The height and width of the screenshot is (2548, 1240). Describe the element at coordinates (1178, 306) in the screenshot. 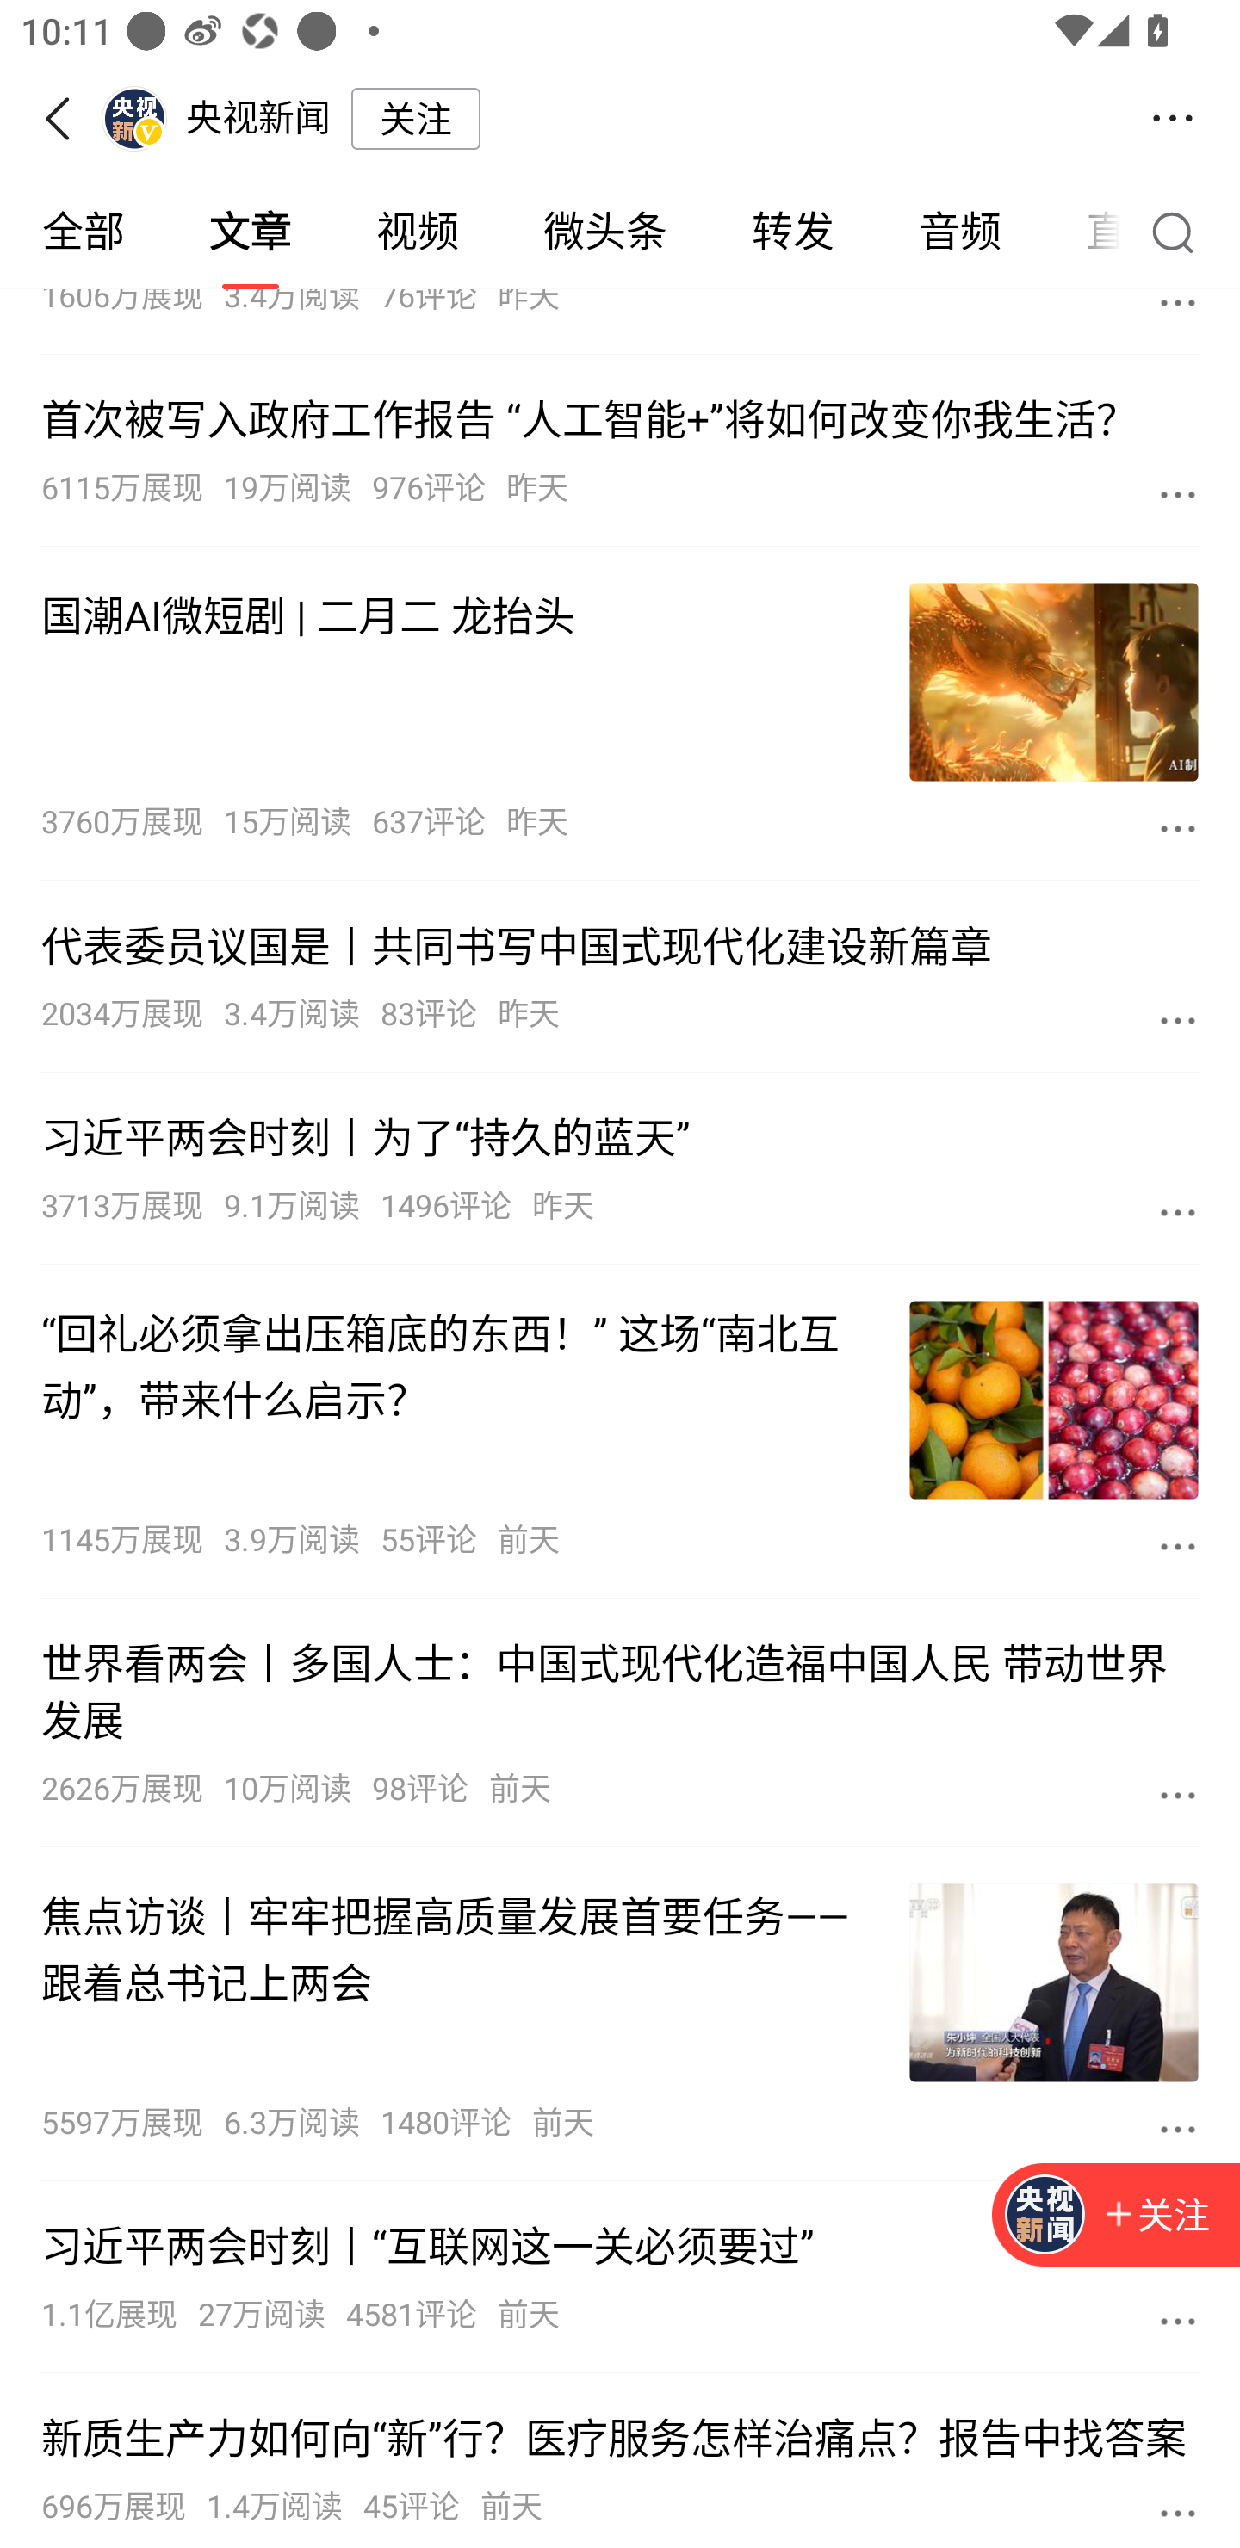

I see `更多` at that location.